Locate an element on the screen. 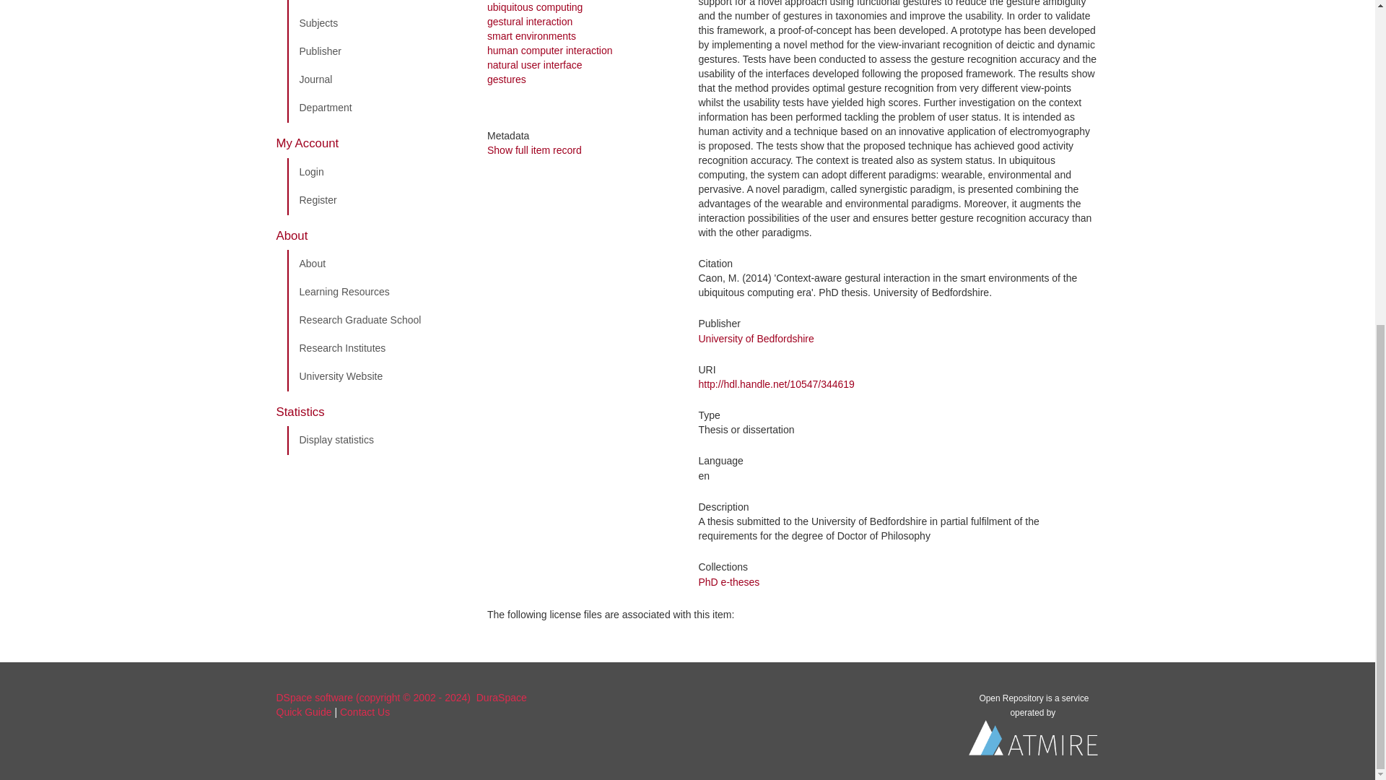 The image size is (1386, 780). Atmire NV is located at coordinates (1034, 741).